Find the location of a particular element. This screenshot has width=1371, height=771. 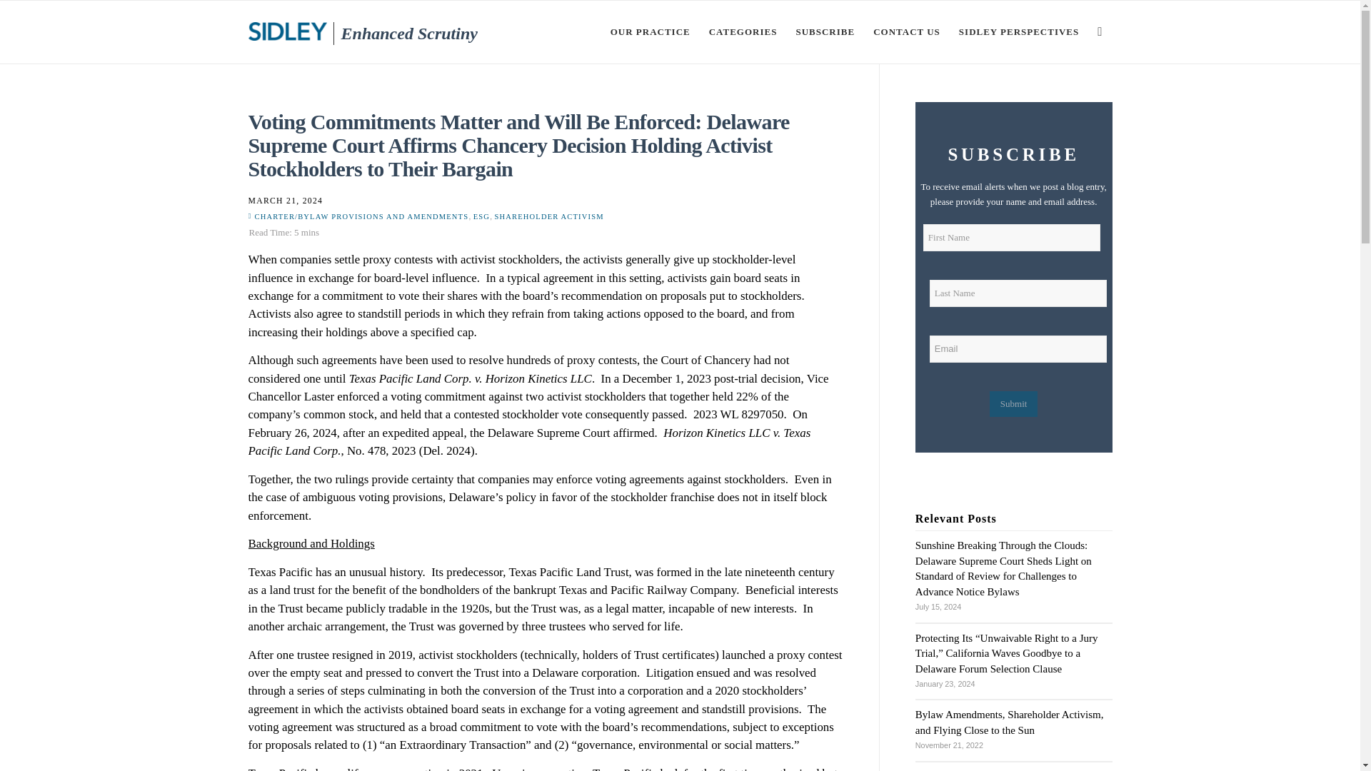

OUR PRACTICE is located at coordinates (650, 31).